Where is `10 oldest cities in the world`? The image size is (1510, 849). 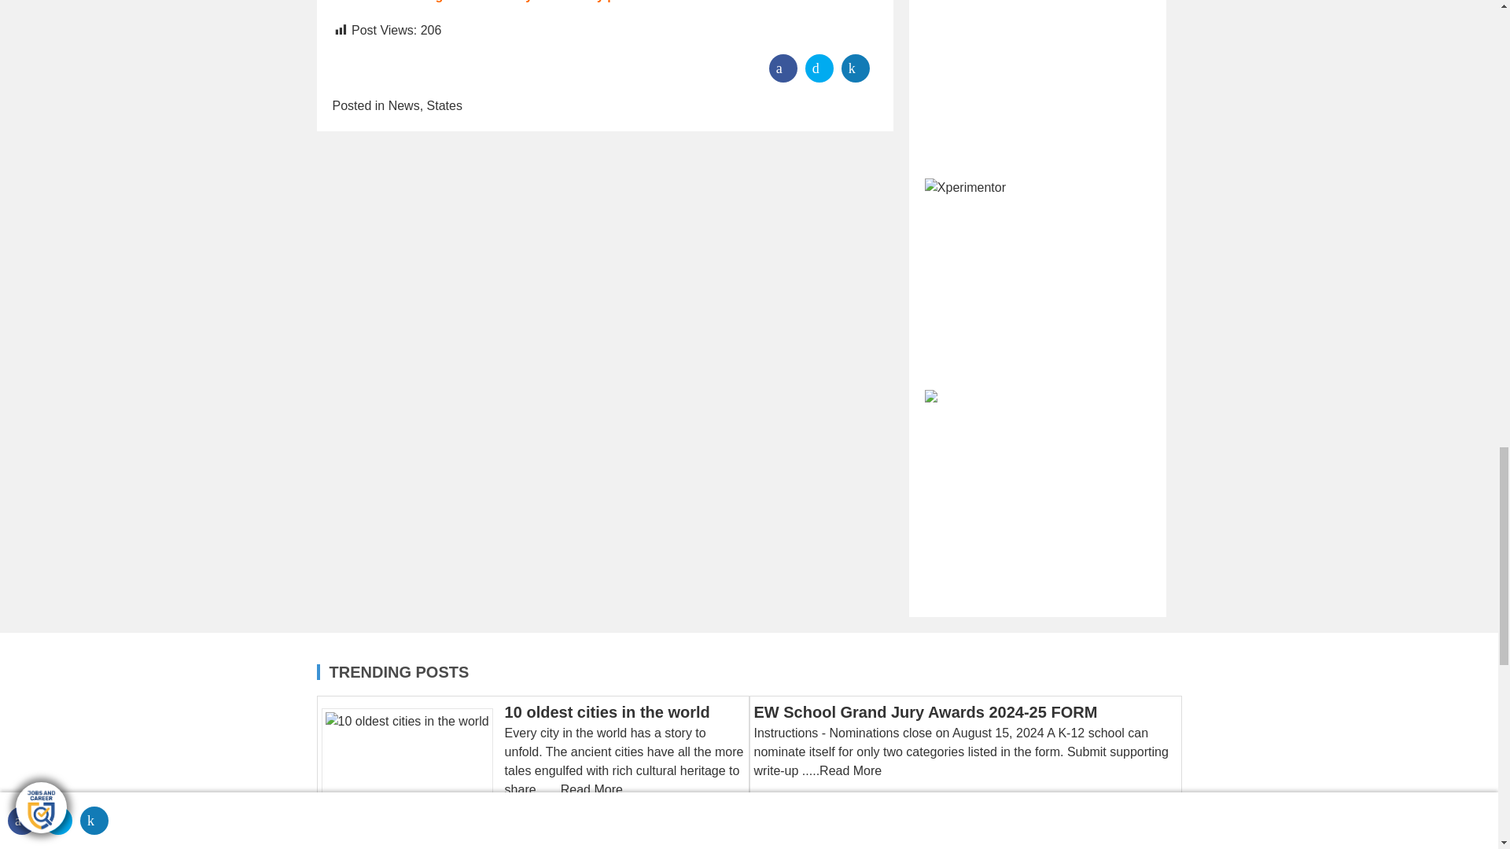
10 oldest cities in the world is located at coordinates (412, 774).